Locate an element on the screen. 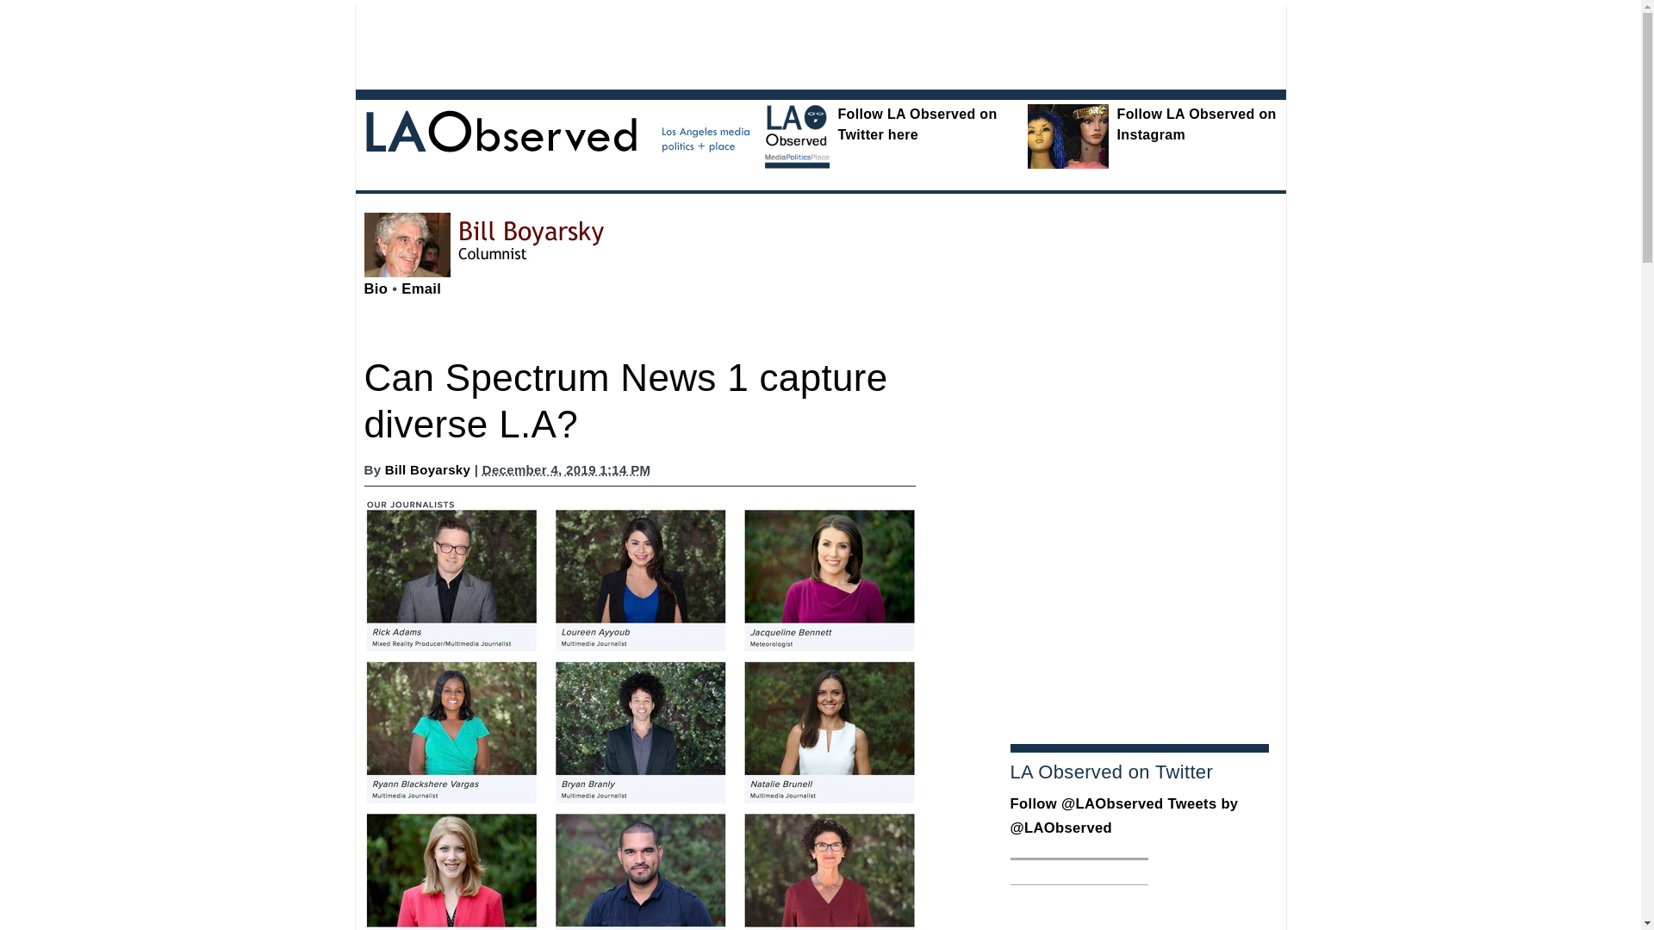 This screenshot has height=930, width=1654. 2019-12-04T13:14:21-08:00 is located at coordinates (567, 469).